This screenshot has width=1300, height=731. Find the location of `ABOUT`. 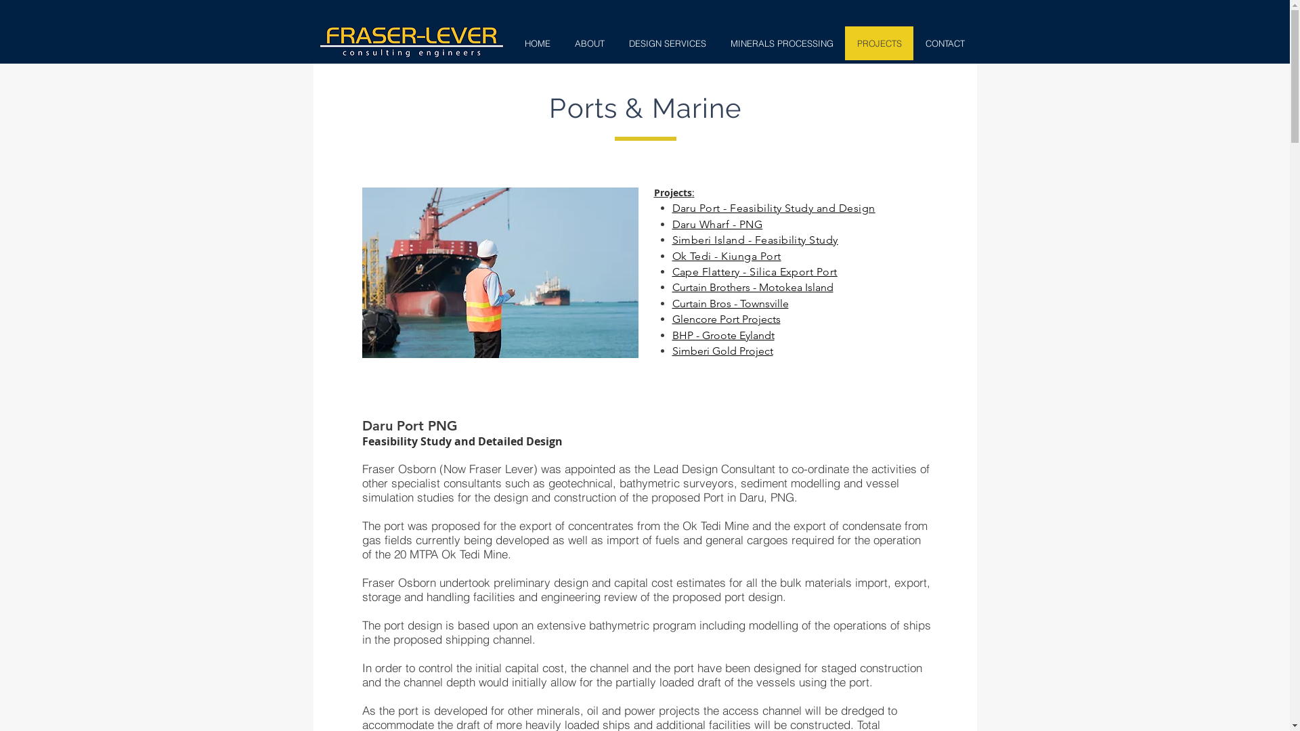

ABOUT is located at coordinates (589, 43).